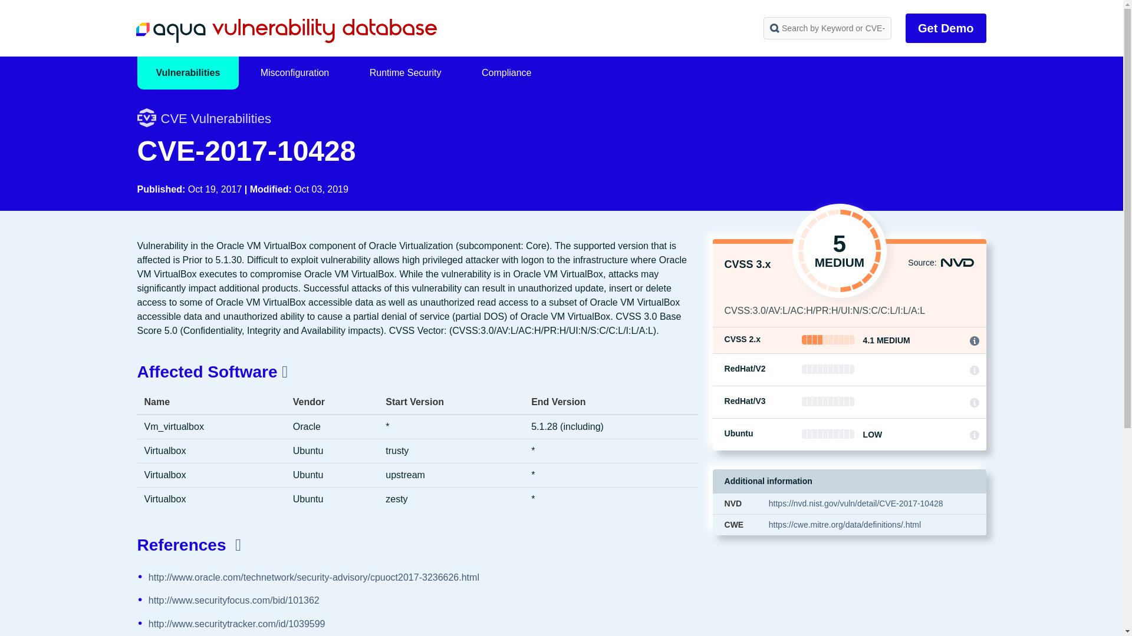 This screenshot has height=636, width=1132. What do you see at coordinates (285, 31) in the screenshot?
I see `Aqua Vulnerability Database` at bounding box center [285, 31].